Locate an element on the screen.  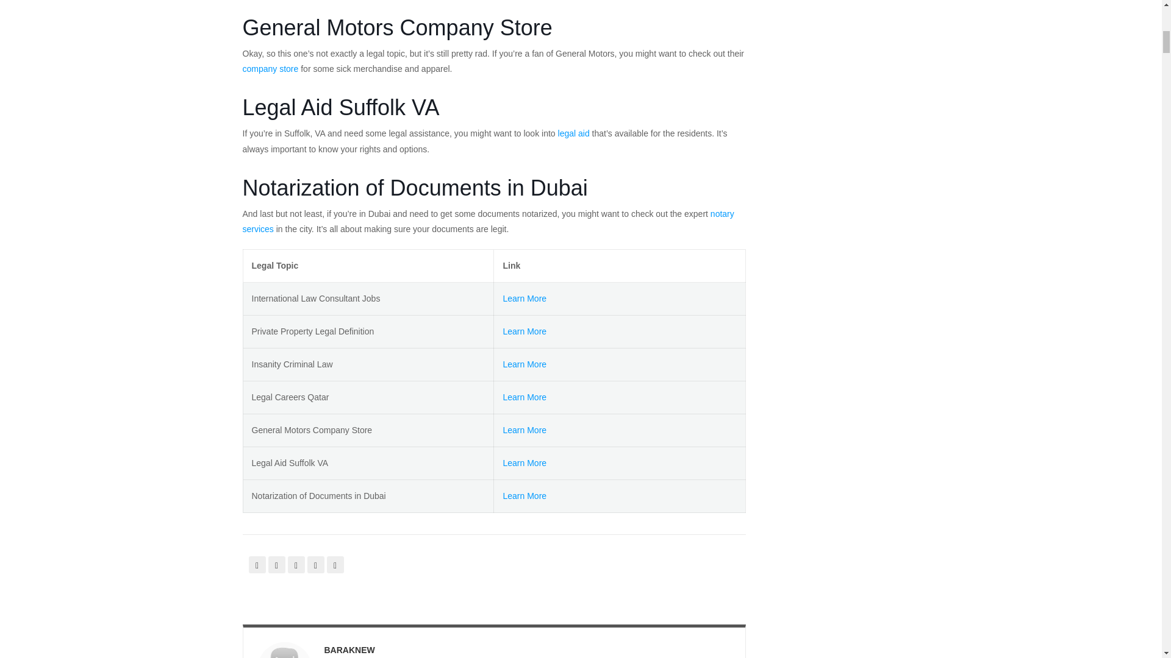
Learn More is located at coordinates (525, 298).